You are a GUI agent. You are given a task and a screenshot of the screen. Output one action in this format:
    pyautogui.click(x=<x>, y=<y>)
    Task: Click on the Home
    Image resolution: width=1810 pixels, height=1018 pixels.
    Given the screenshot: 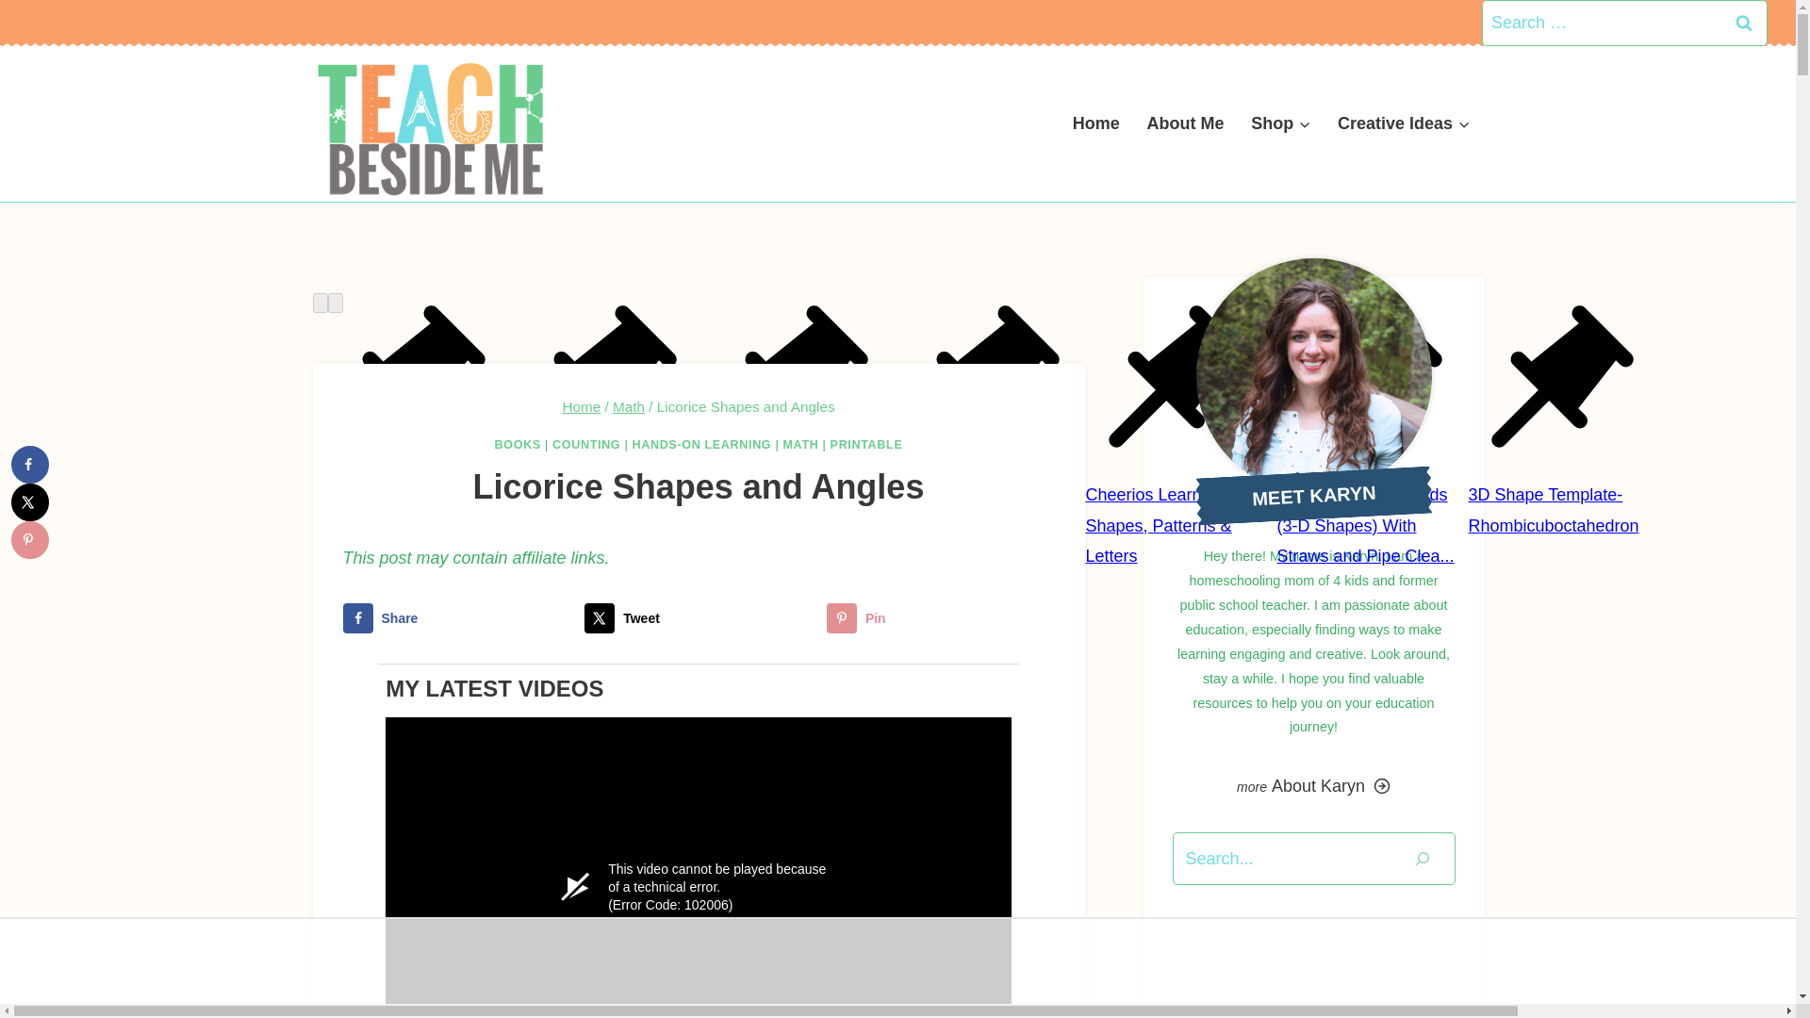 What is the action you would take?
    pyautogui.click(x=581, y=406)
    